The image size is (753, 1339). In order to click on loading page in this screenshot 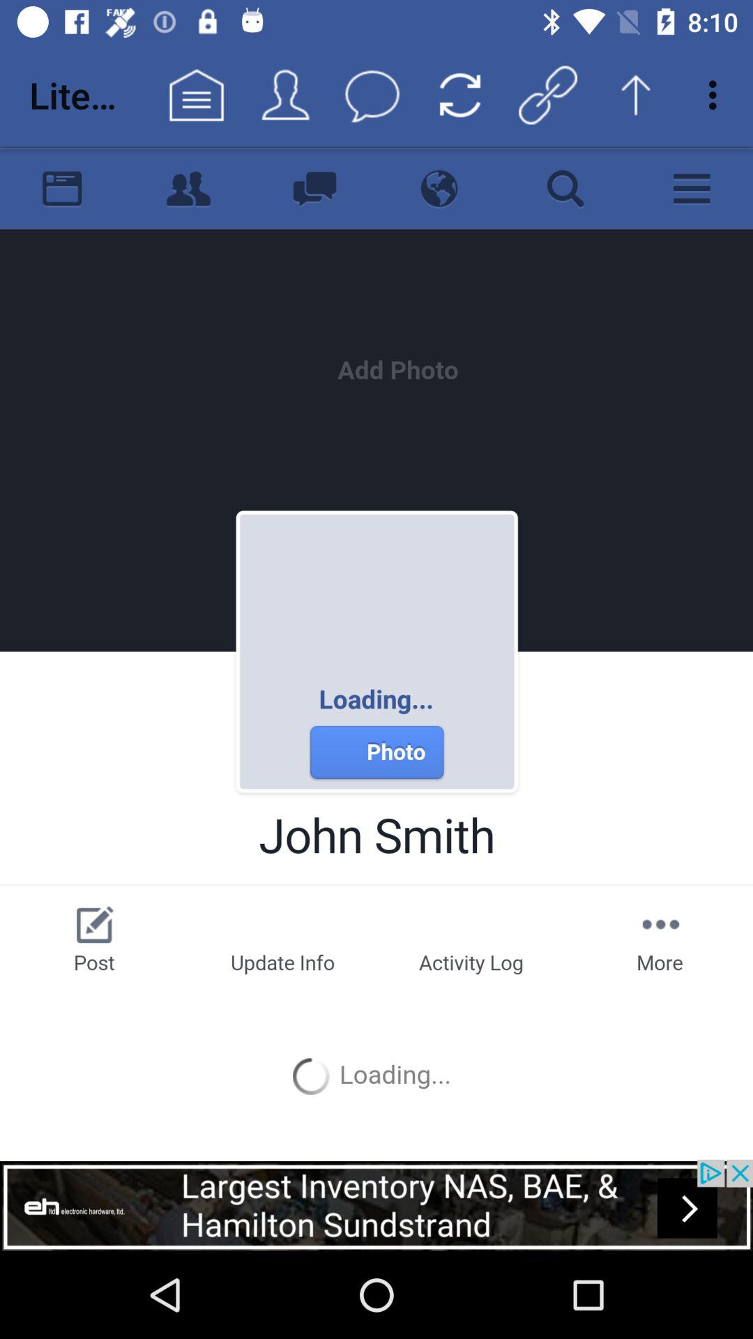, I will do `click(376, 653)`.